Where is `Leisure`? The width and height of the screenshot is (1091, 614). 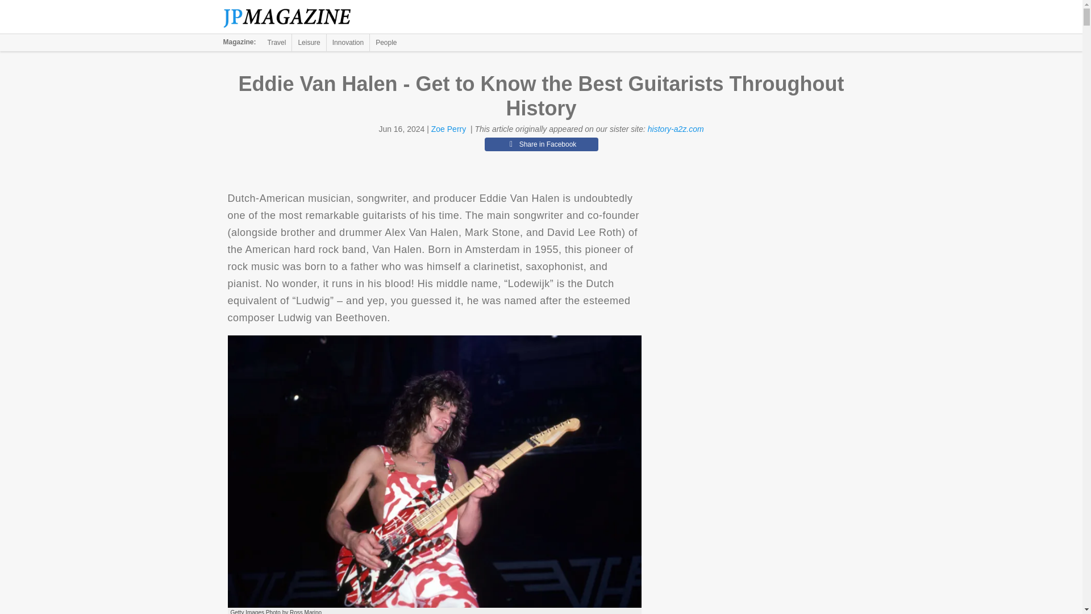 Leisure is located at coordinates (309, 42).